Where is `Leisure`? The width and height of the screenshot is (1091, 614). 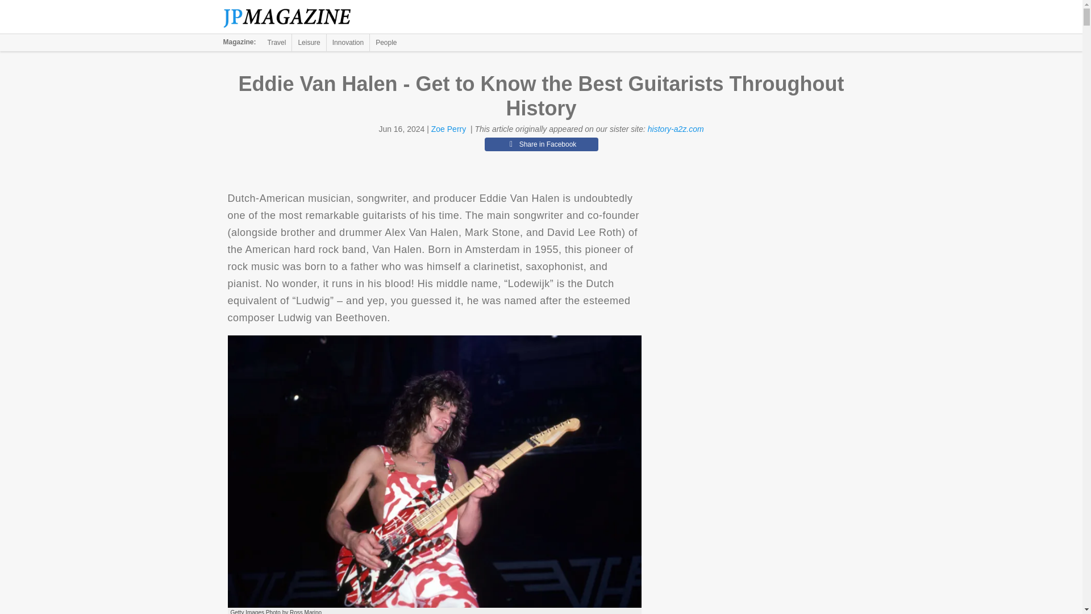 Leisure is located at coordinates (309, 42).